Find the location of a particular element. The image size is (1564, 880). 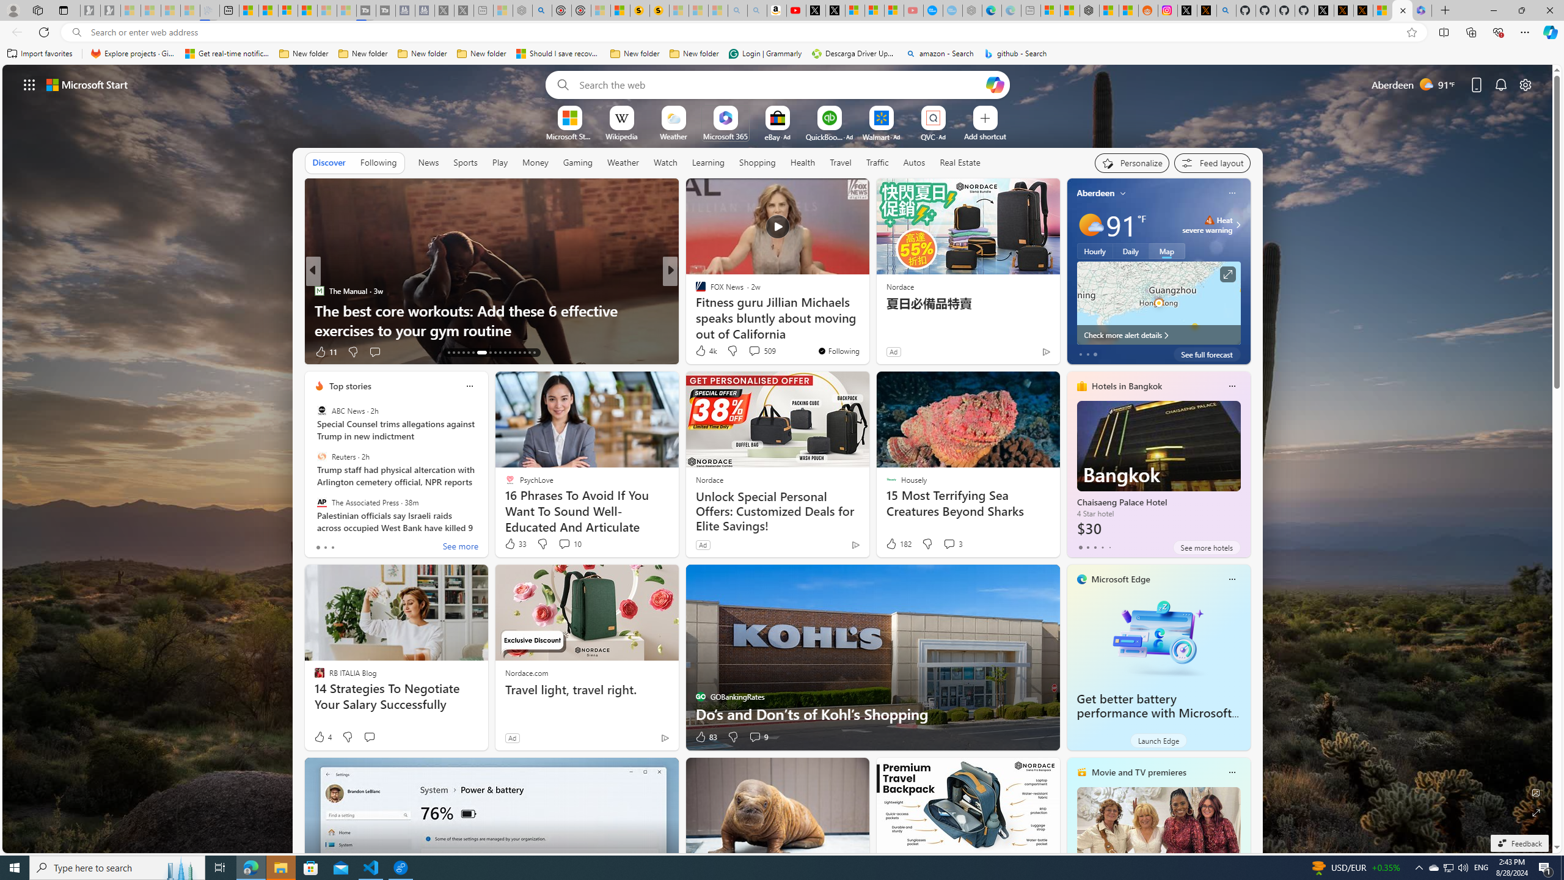

AutomationID: tab-21 is located at coordinates (495, 353).